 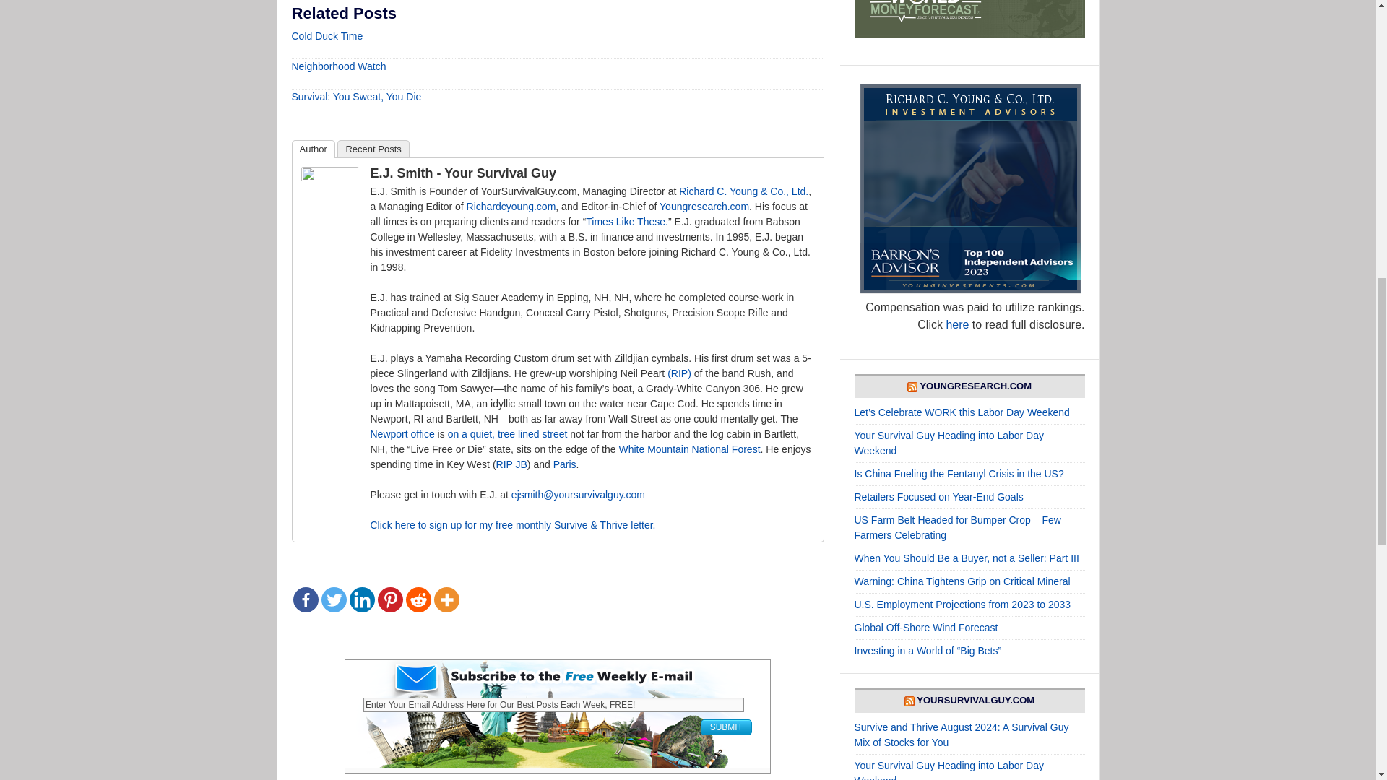 What do you see at coordinates (327, 36) in the screenshot?
I see `Cold Duck Time` at bounding box center [327, 36].